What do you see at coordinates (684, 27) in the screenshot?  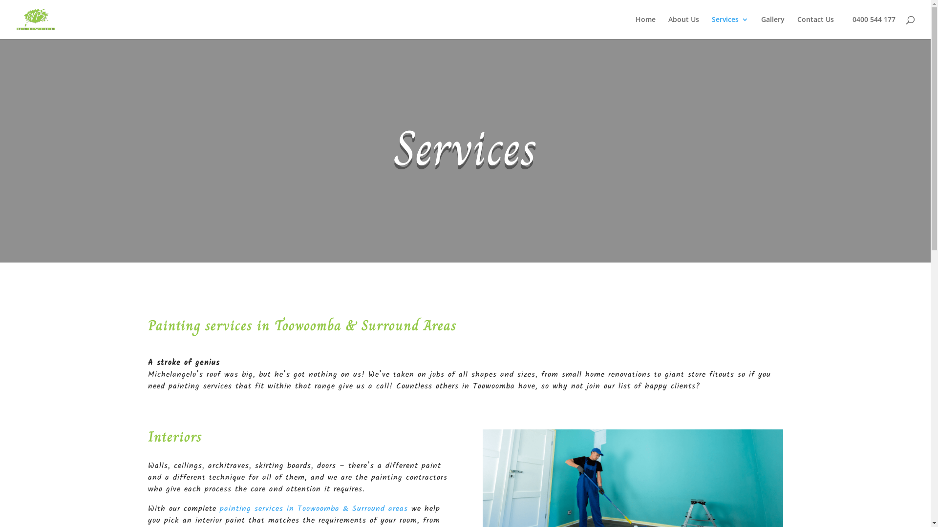 I see `About Us` at bounding box center [684, 27].